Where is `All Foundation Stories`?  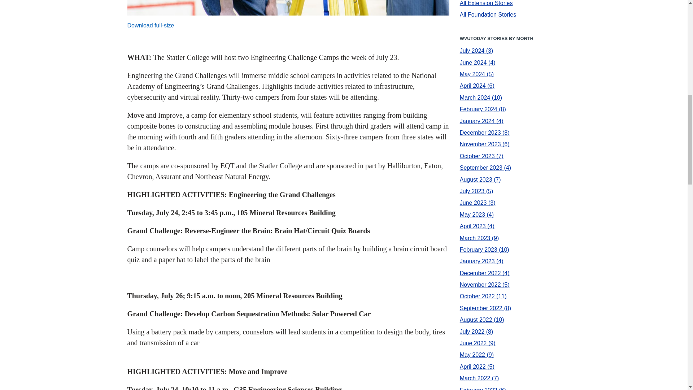
All Foundation Stories is located at coordinates (488, 14).